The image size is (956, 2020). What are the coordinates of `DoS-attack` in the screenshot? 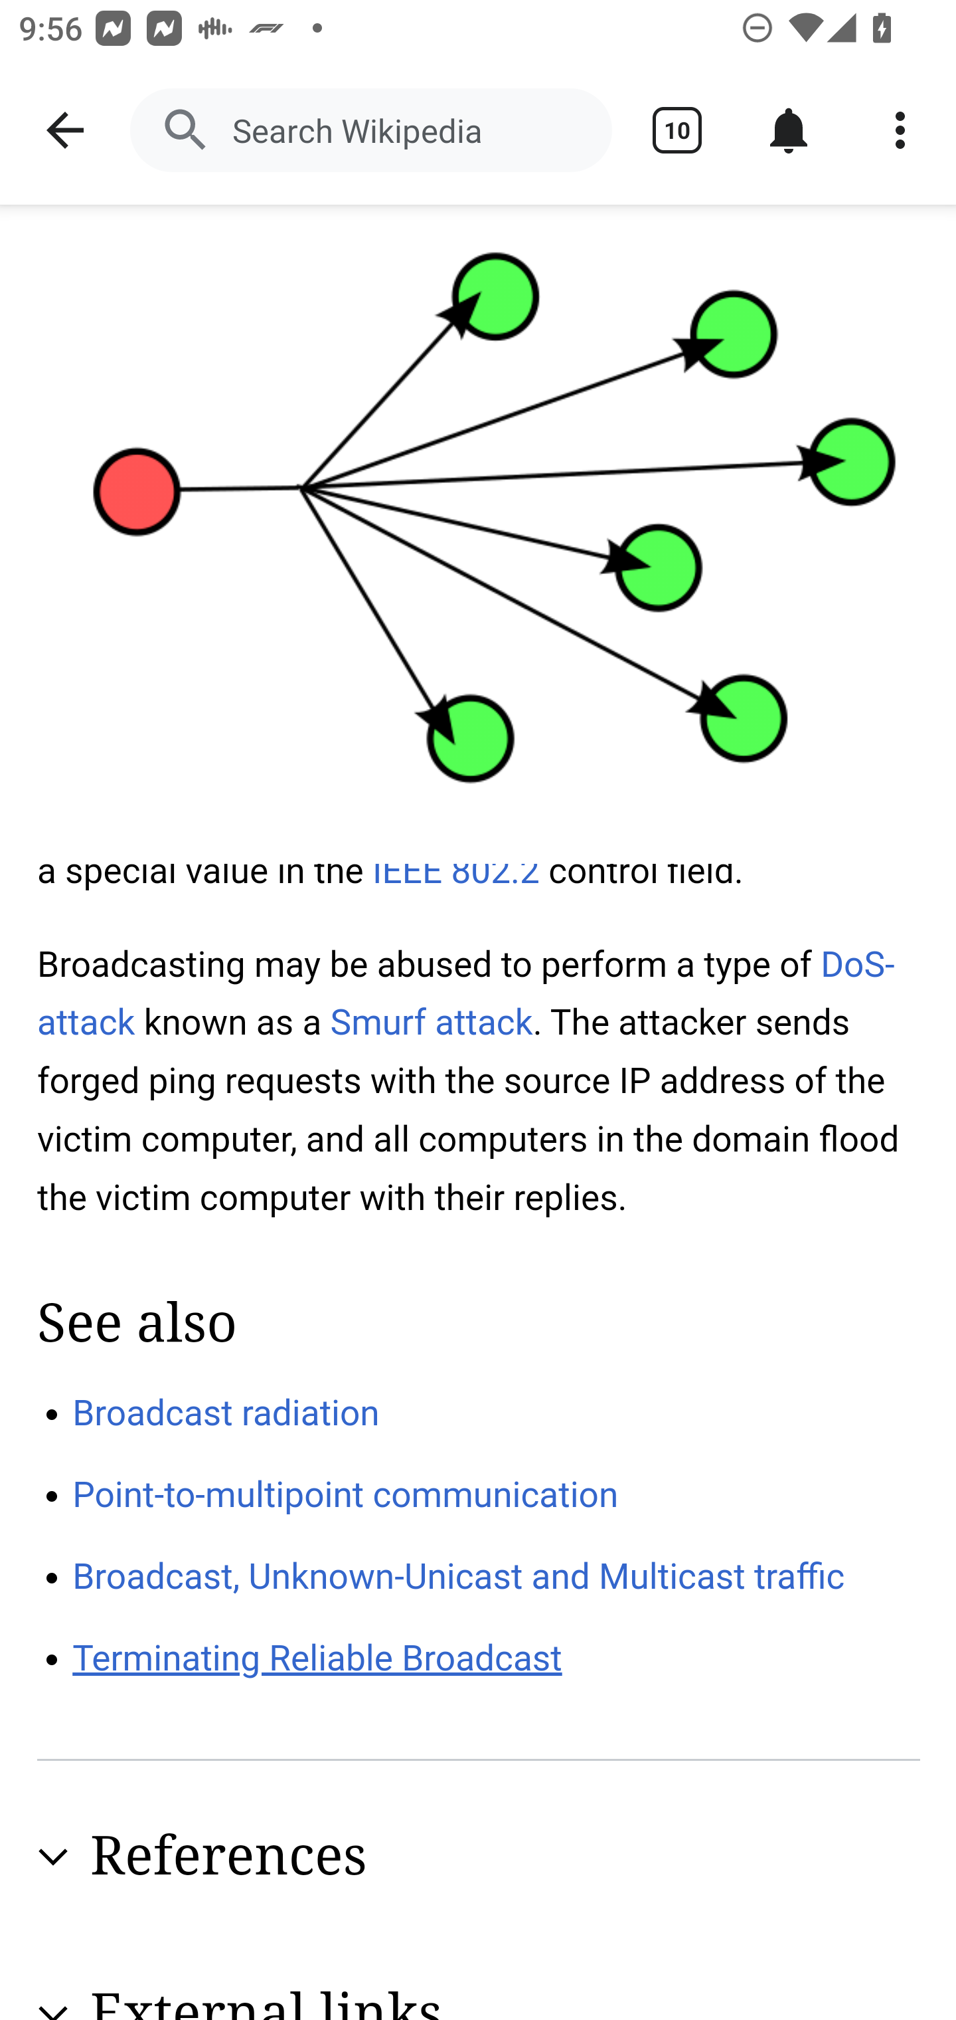 It's located at (467, 993).